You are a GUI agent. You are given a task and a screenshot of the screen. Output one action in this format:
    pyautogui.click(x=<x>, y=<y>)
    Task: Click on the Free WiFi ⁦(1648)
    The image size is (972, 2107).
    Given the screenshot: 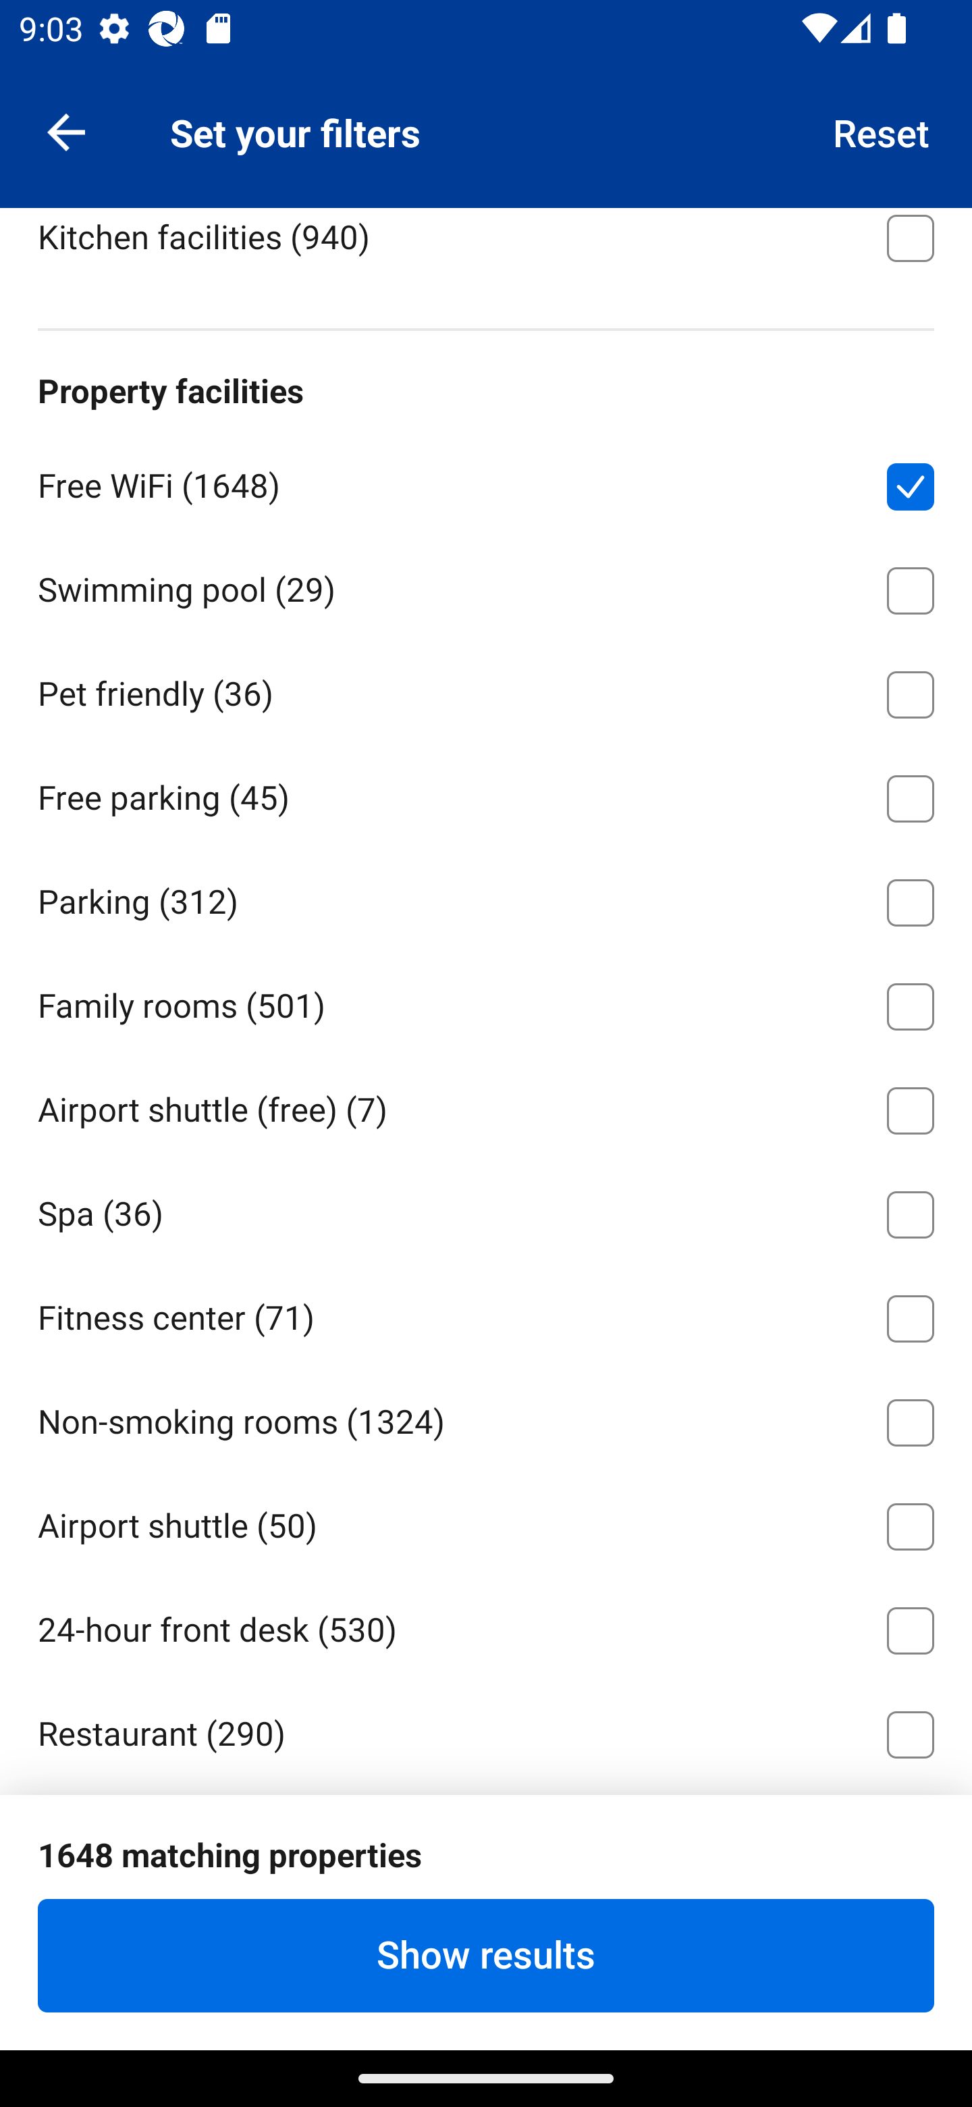 What is the action you would take?
    pyautogui.click(x=486, y=482)
    